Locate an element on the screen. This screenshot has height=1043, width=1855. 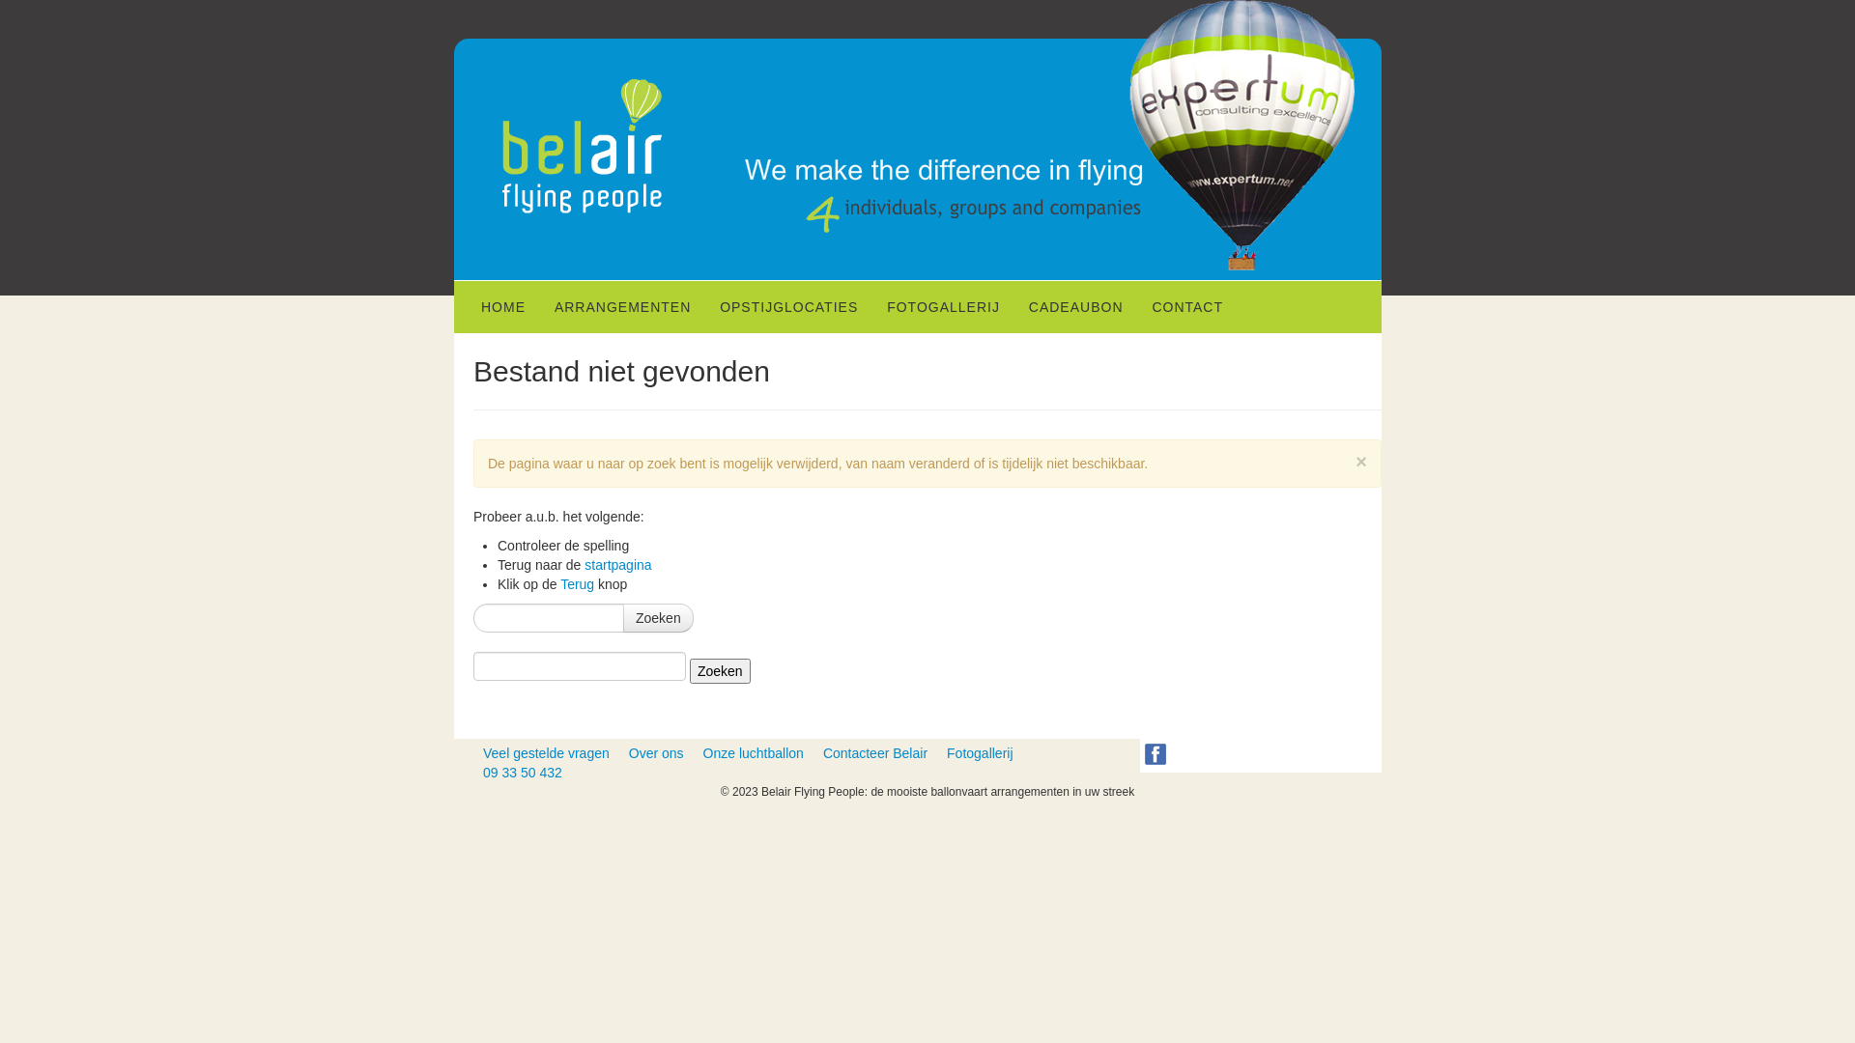
Onze luchtballon is located at coordinates (754, 753).